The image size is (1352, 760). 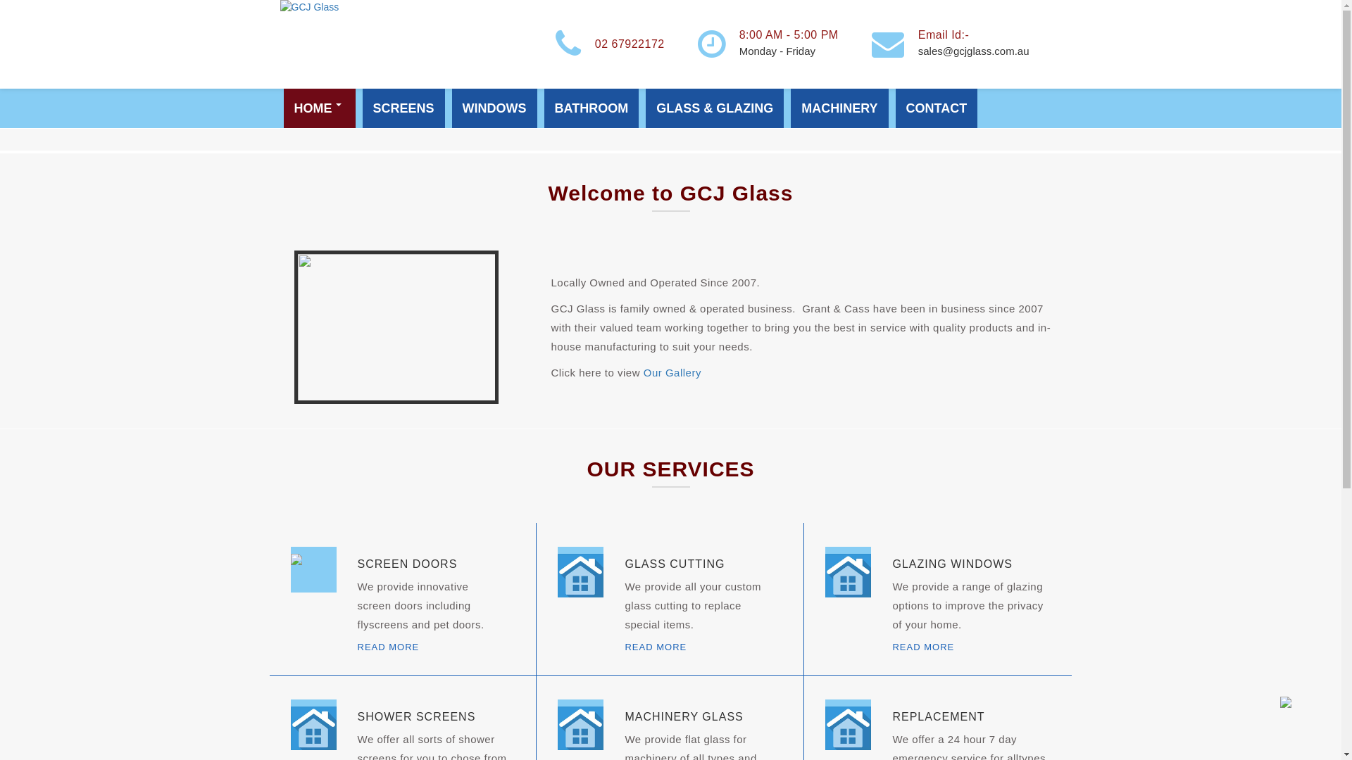 I want to click on BATHROOM, so click(x=591, y=108).